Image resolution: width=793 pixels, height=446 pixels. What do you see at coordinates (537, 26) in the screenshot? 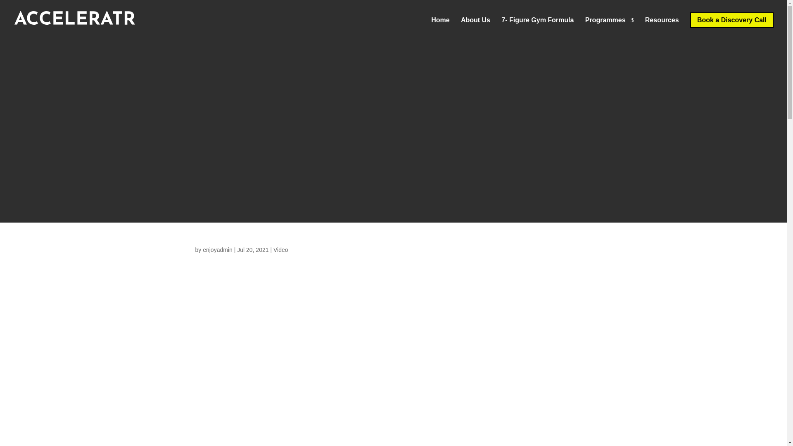
I see `7- Figure Gym Formula` at bounding box center [537, 26].